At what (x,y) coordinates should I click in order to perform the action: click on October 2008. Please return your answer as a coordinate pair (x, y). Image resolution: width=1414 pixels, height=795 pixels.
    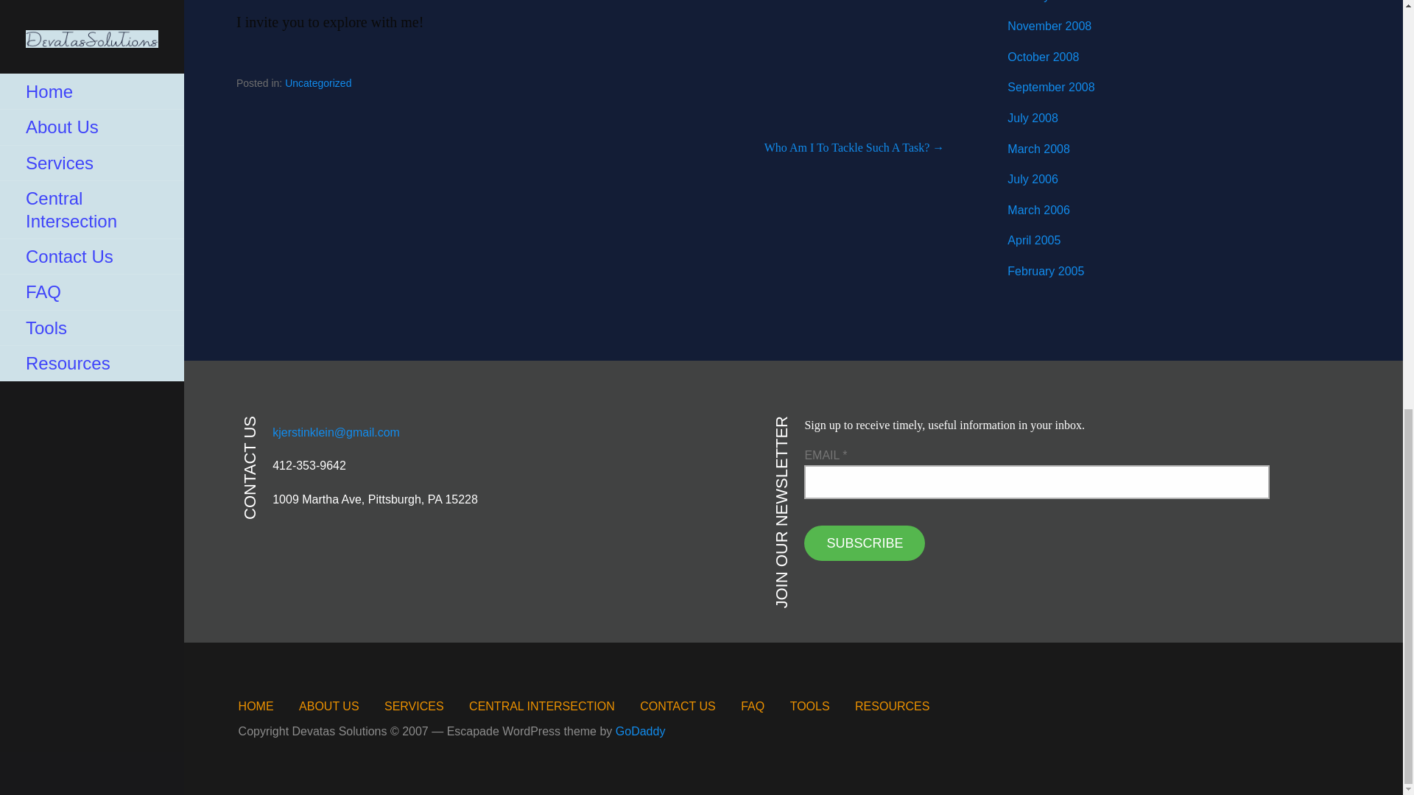
    Looking at the image, I should click on (1043, 57).